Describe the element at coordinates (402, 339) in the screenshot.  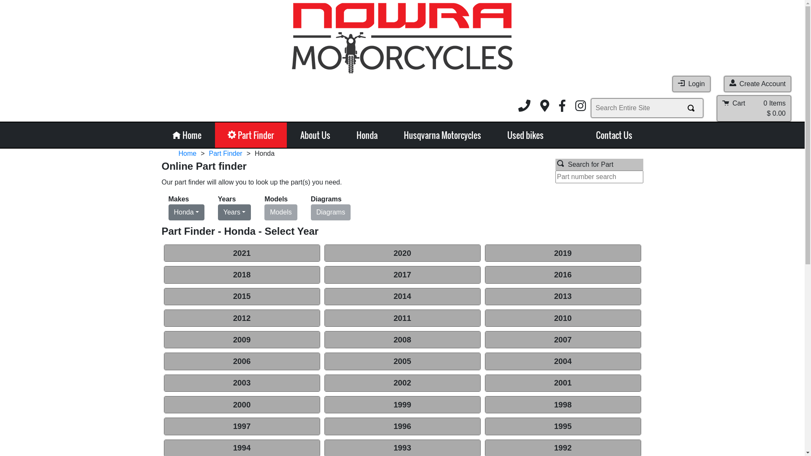
I see `2008` at that location.